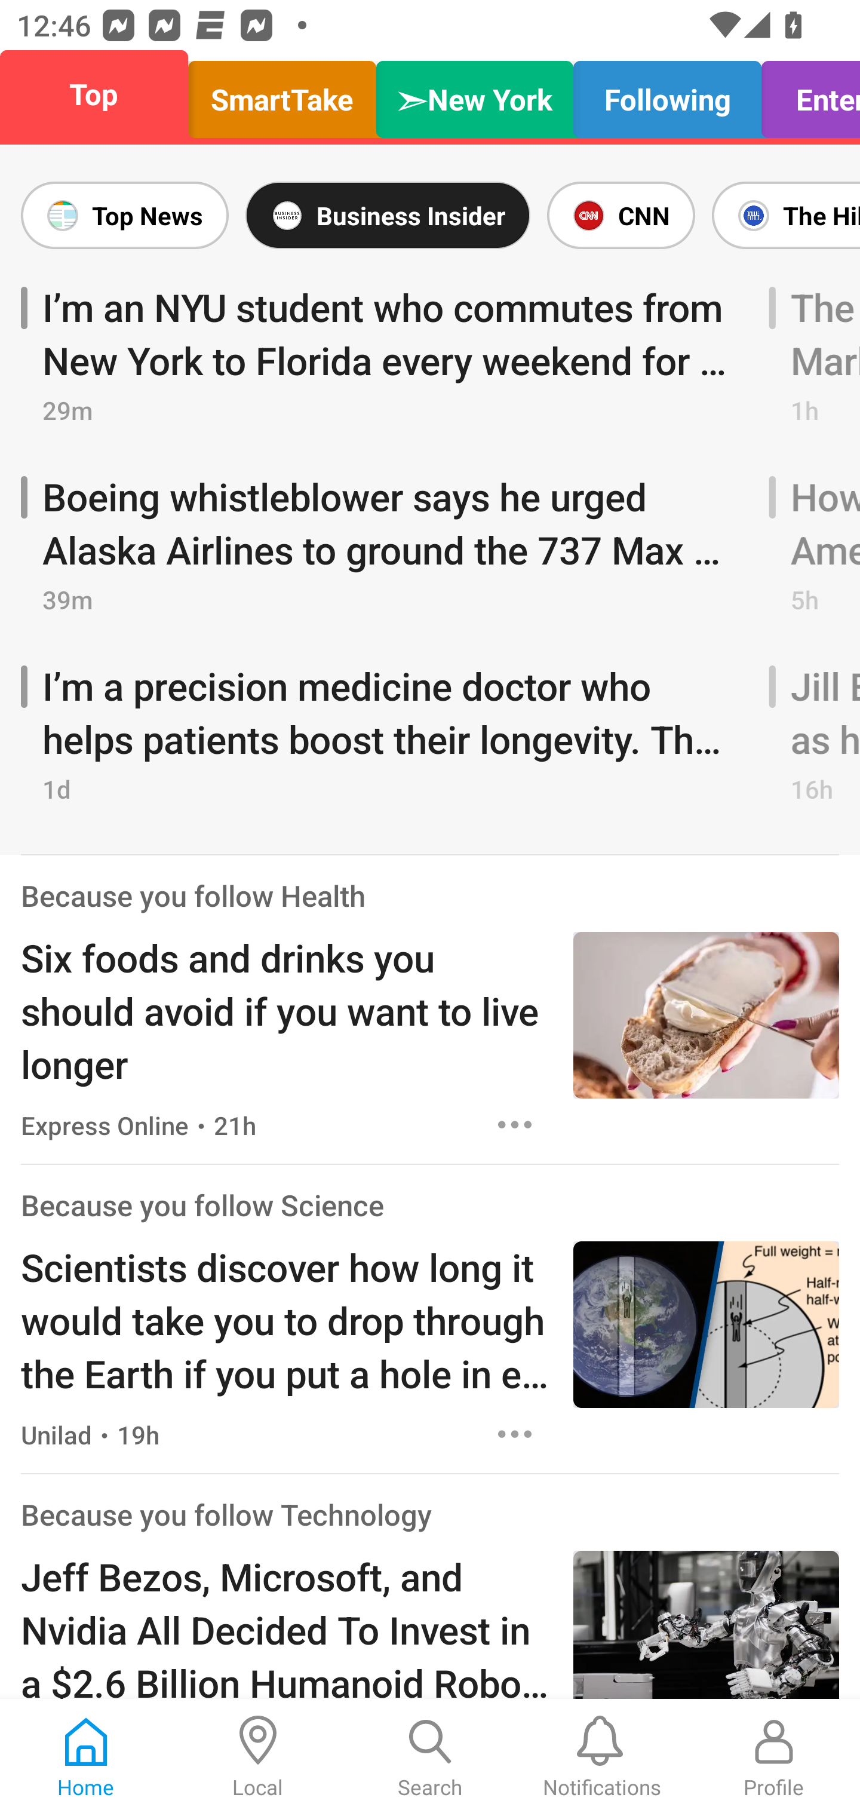  Describe the element at coordinates (602, 1757) in the screenshot. I see `Notifications` at that location.